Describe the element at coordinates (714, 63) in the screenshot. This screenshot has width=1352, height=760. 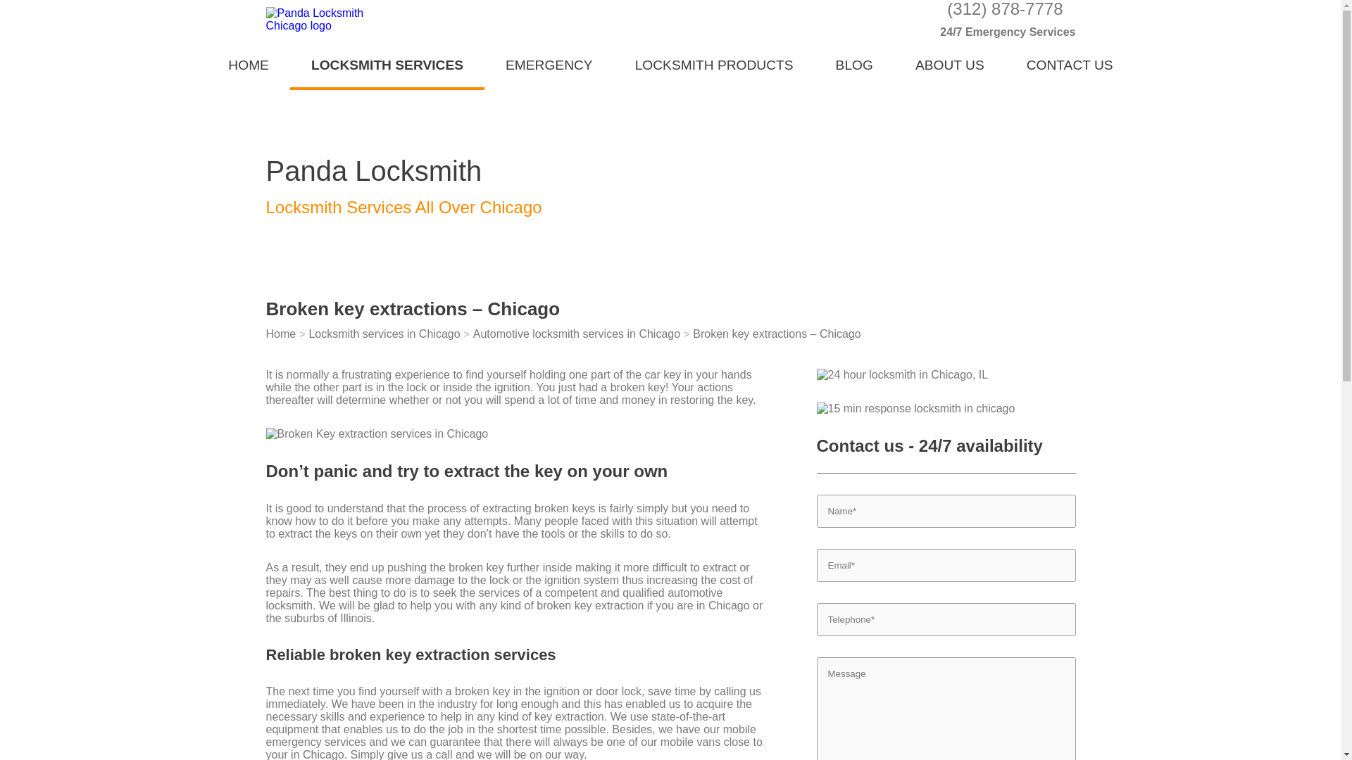
I see `LOCKSMITH PRODUCTS` at that location.